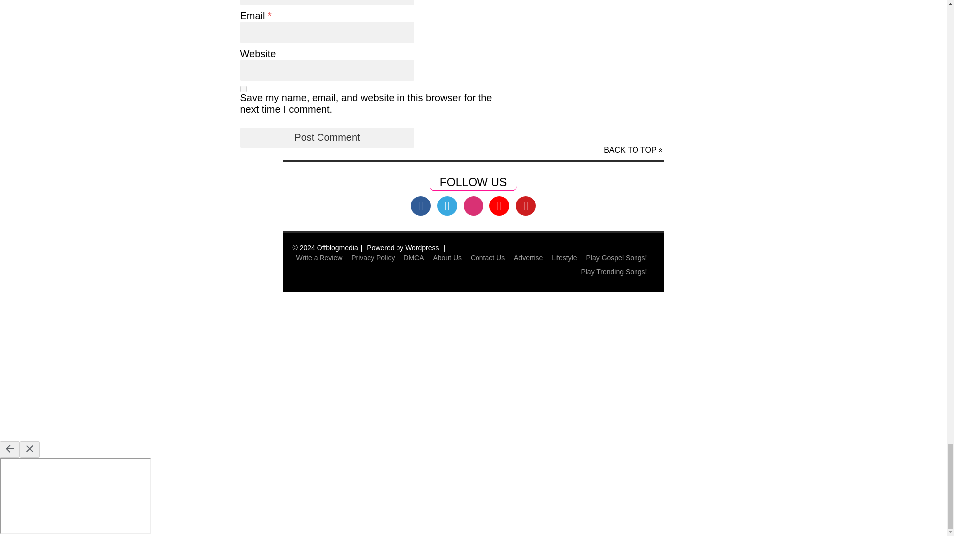  I want to click on yes, so click(243, 88).